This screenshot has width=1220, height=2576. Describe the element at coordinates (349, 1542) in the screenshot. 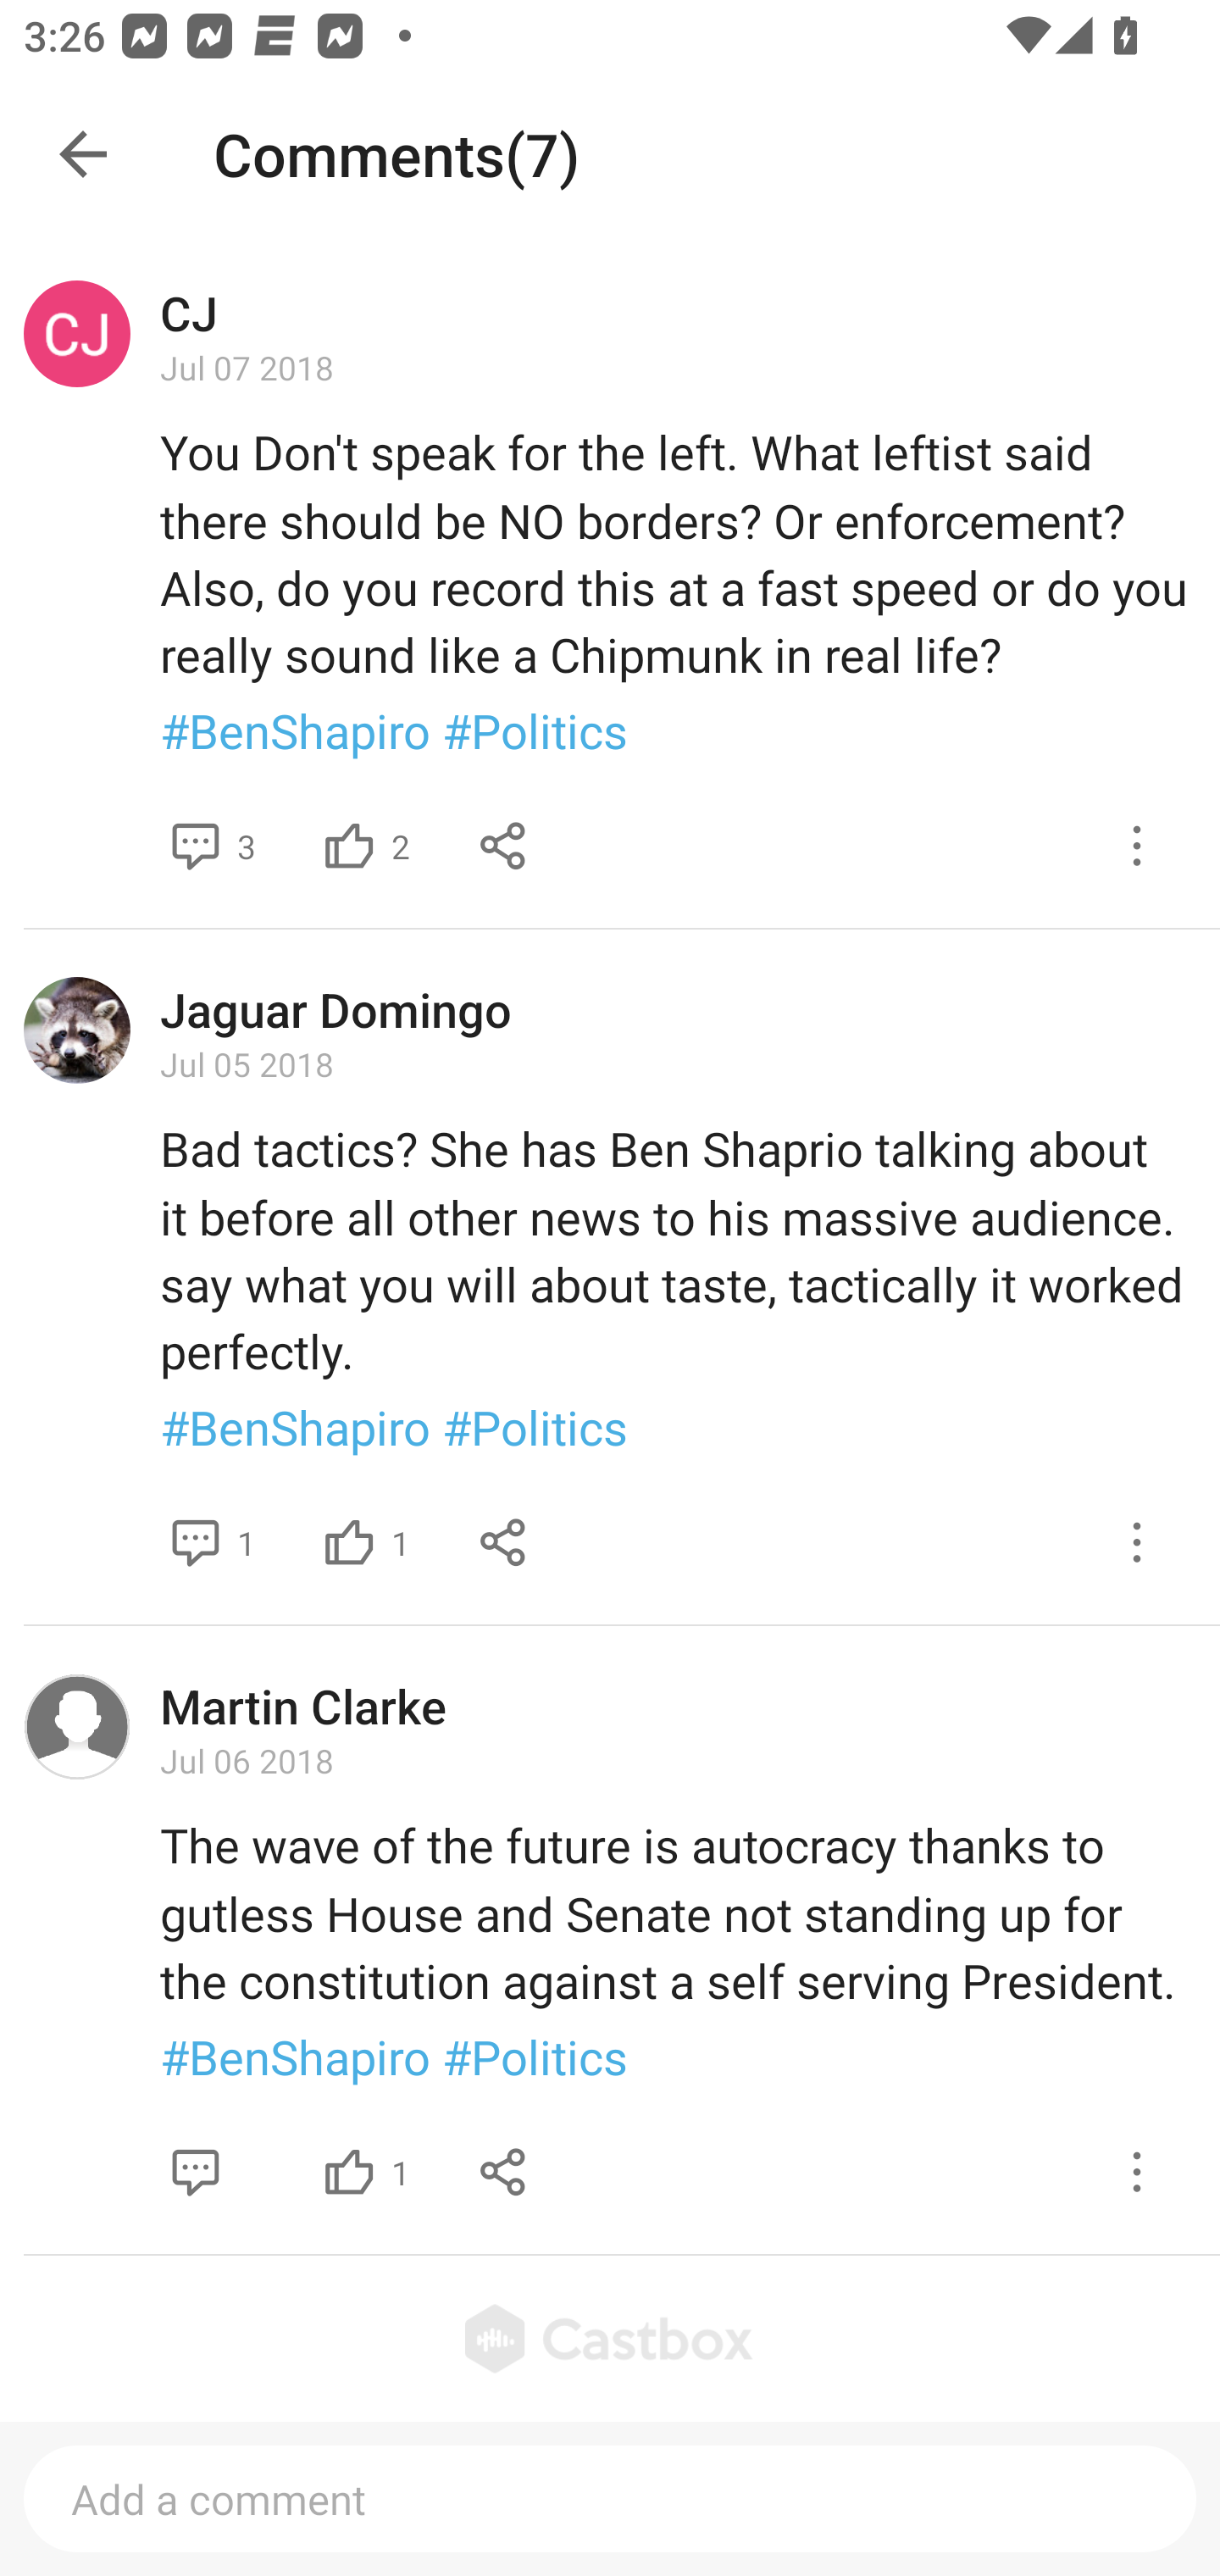

I see `` at that location.